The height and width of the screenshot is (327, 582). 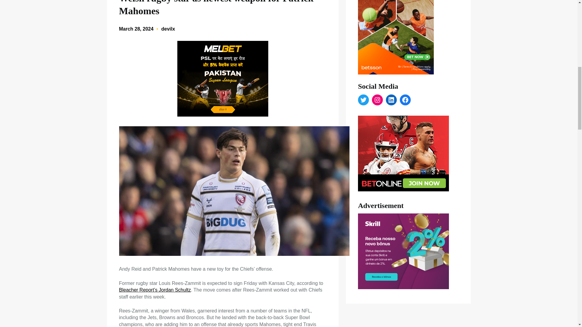 What do you see at coordinates (377, 100) in the screenshot?
I see `Instagram` at bounding box center [377, 100].